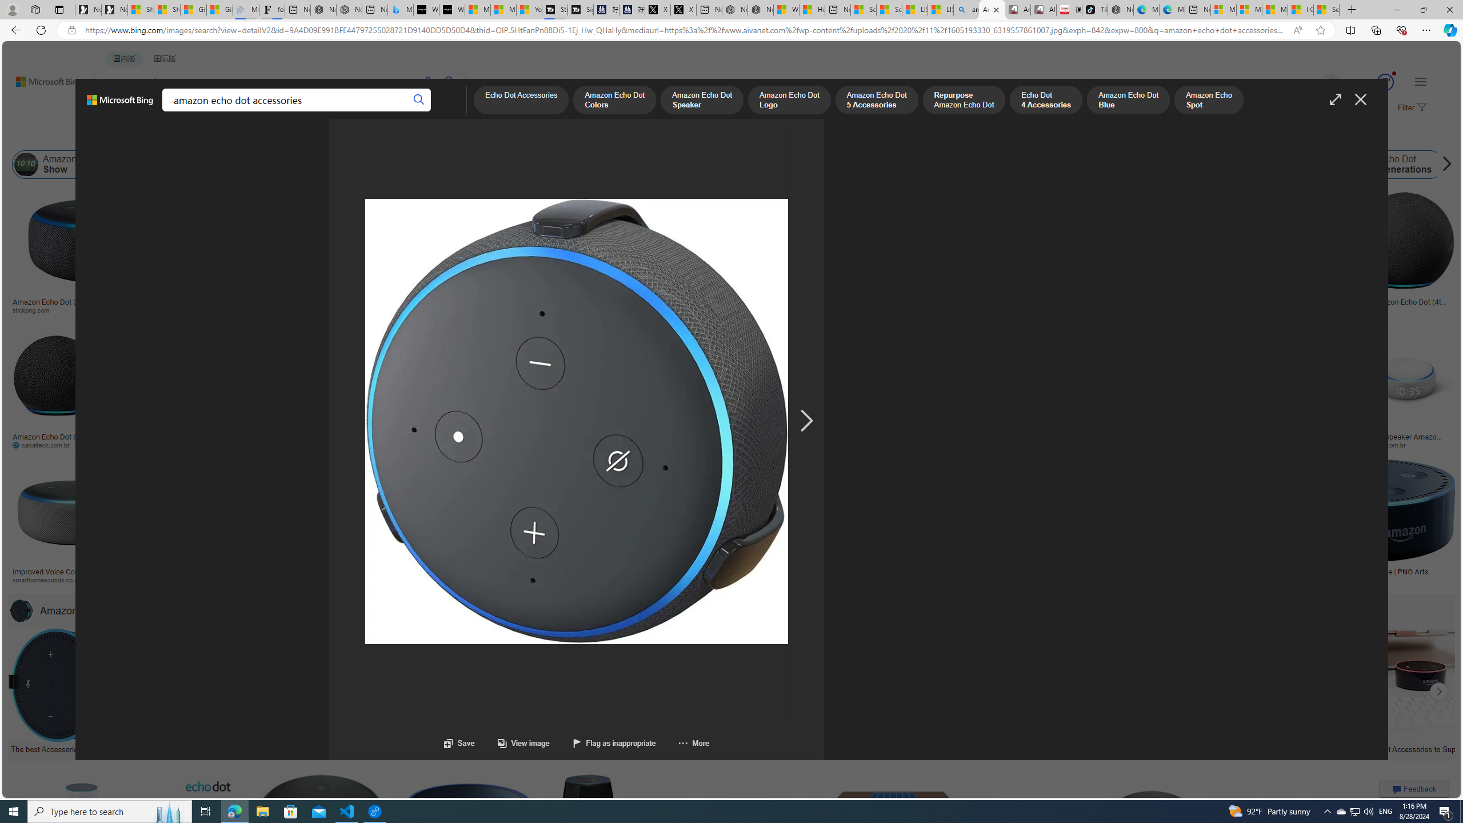 Image resolution: width=1463 pixels, height=823 pixels. I want to click on Amazon Echo Dot 4th Gen, so click(569, 229).